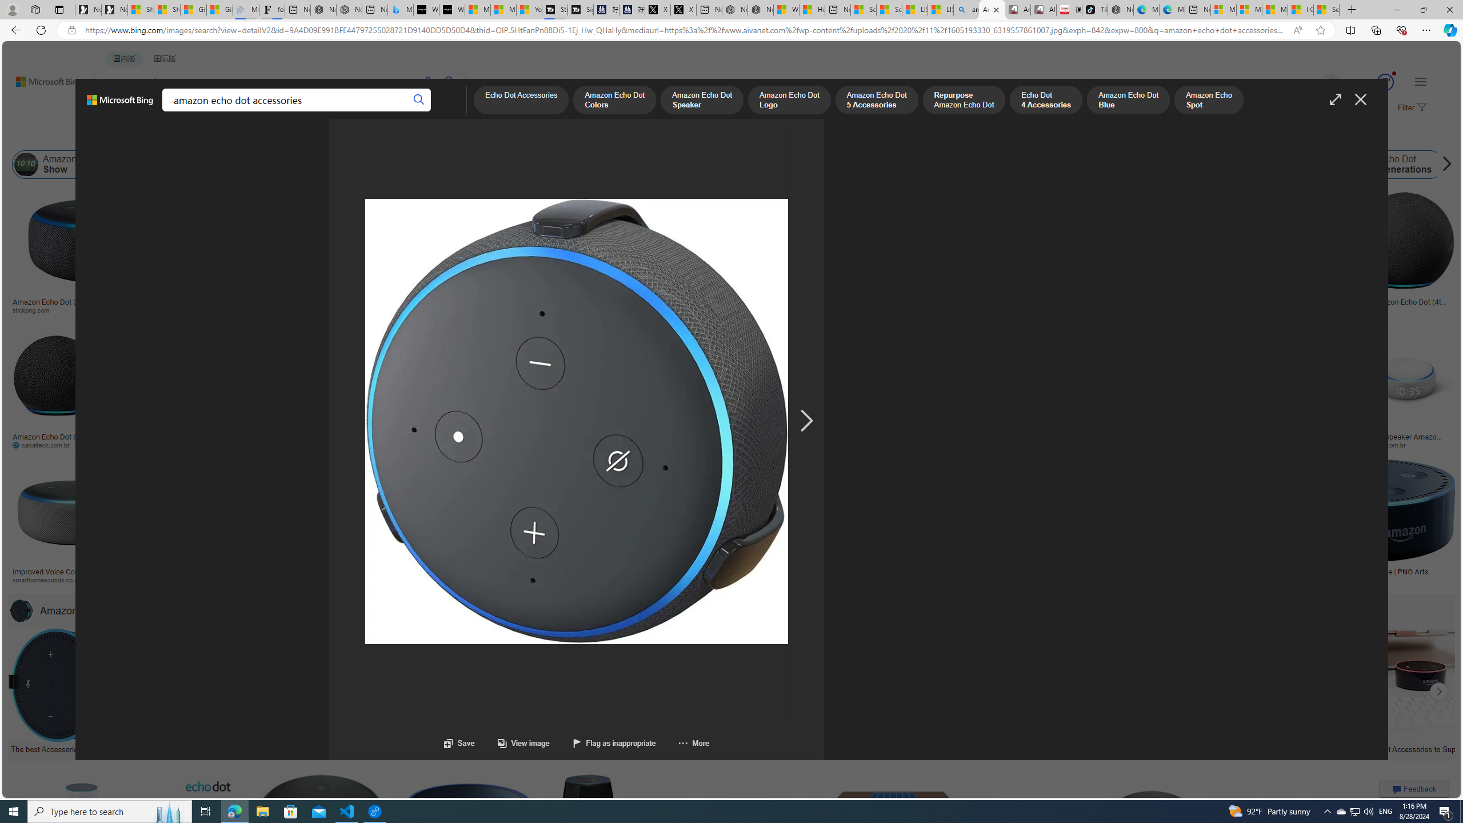 Image resolution: width=1463 pixels, height=823 pixels. I want to click on Amazon Echo Dot 4th Gen, so click(569, 229).